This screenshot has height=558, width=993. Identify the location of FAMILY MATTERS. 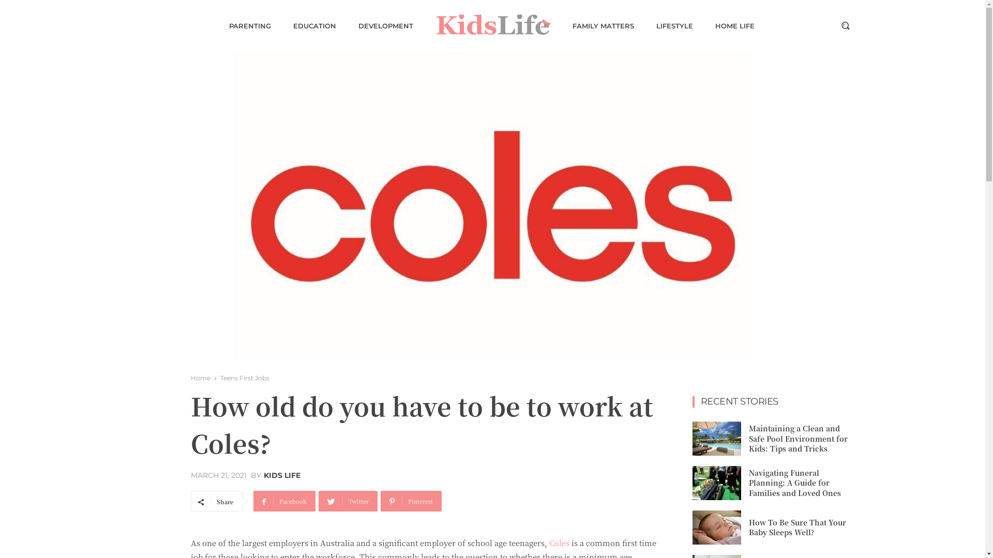
(603, 26).